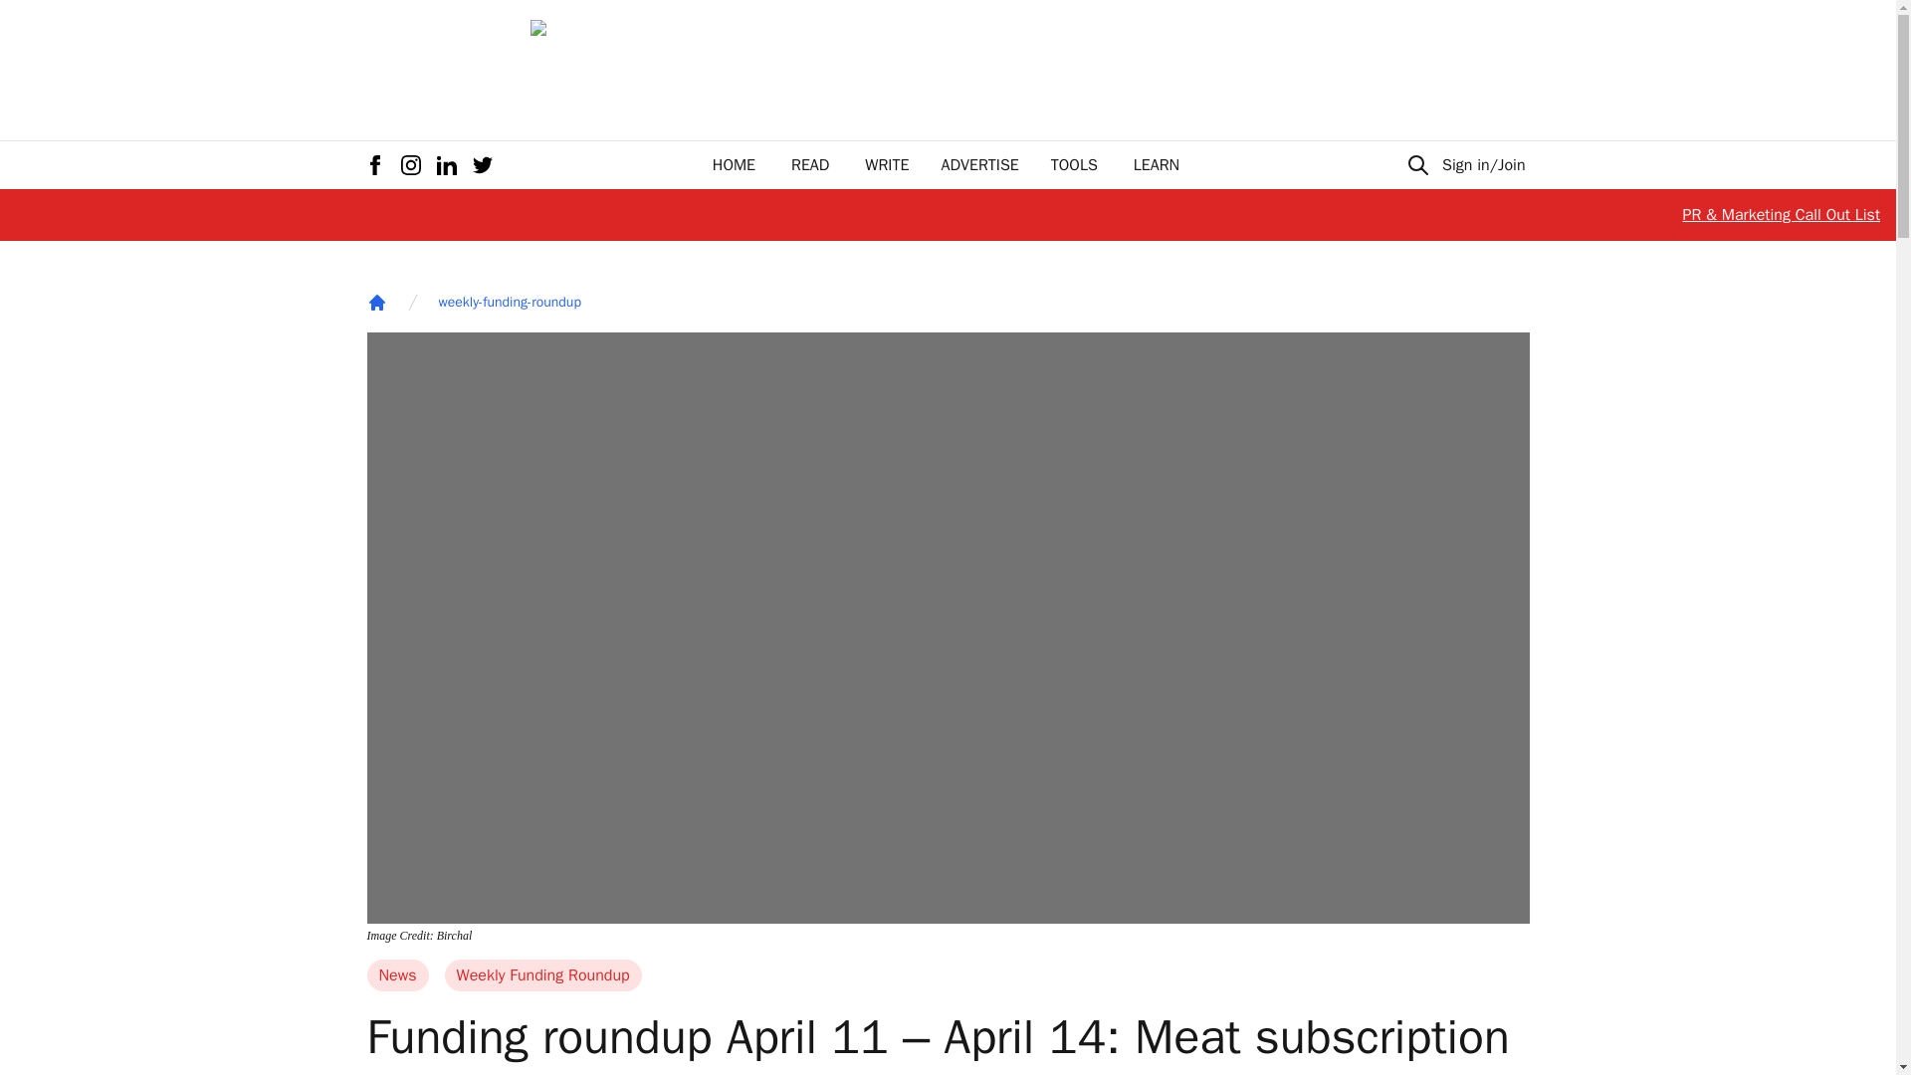 The height and width of the screenshot is (1075, 1911). Describe the element at coordinates (1074, 165) in the screenshot. I see `TOOLS` at that location.